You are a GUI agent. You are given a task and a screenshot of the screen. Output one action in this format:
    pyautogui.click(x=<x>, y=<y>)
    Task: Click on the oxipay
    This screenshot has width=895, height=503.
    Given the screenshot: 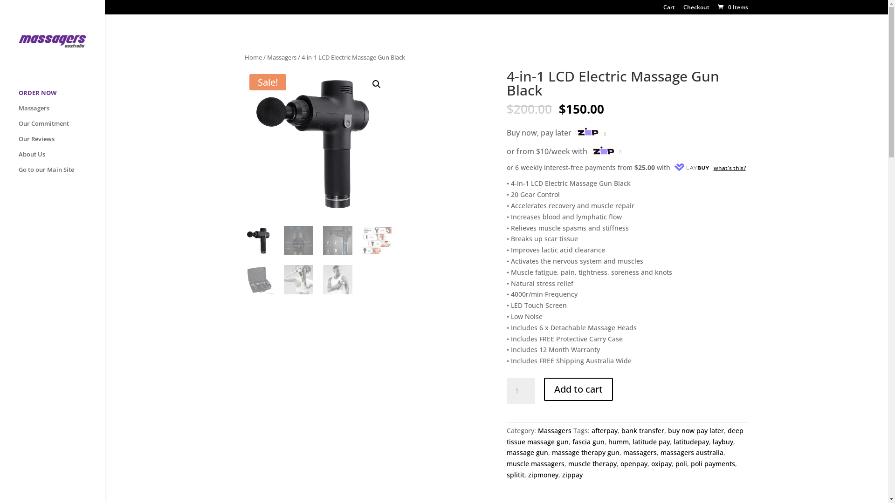 What is the action you would take?
    pyautogui.click(x=661, y=464)
    